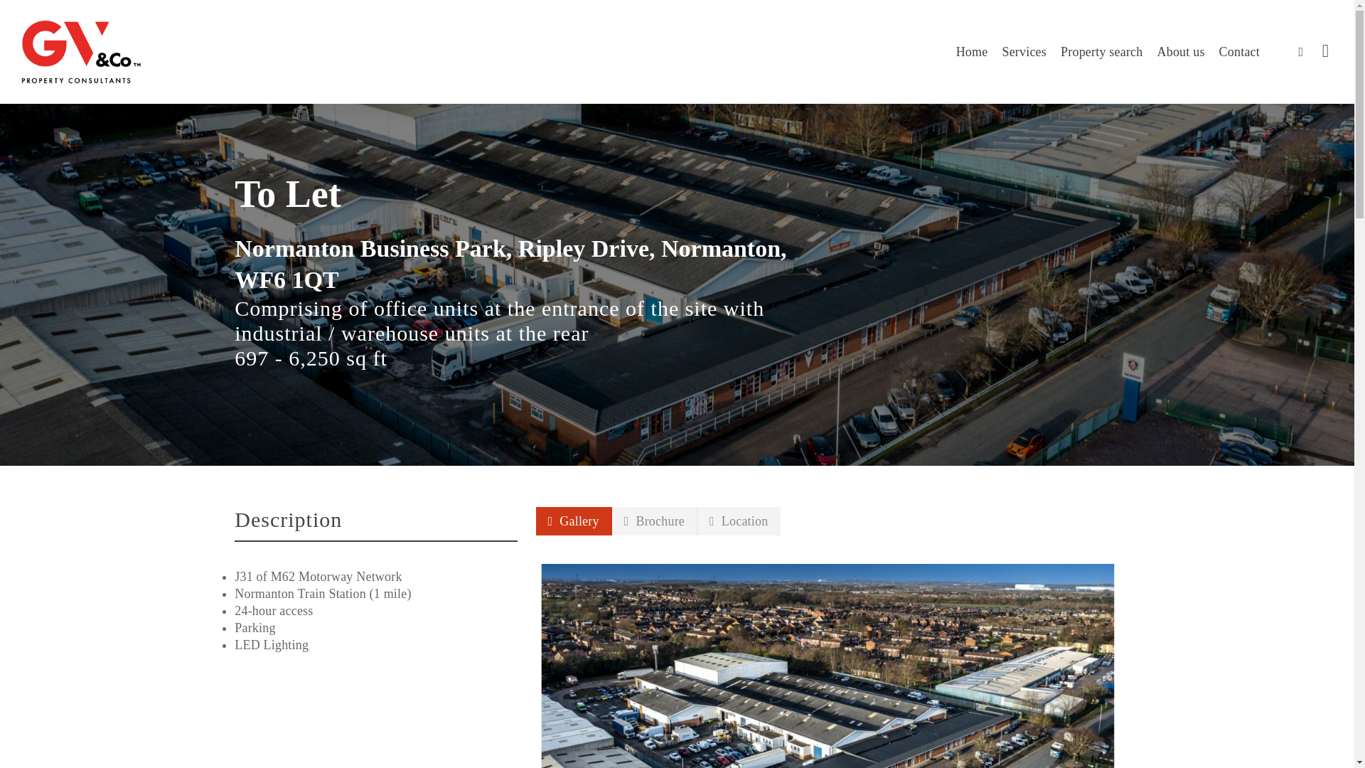 Image resolution: width=1365 pixels, height=768 pixels. I want to click on Location, so click(739, 521).